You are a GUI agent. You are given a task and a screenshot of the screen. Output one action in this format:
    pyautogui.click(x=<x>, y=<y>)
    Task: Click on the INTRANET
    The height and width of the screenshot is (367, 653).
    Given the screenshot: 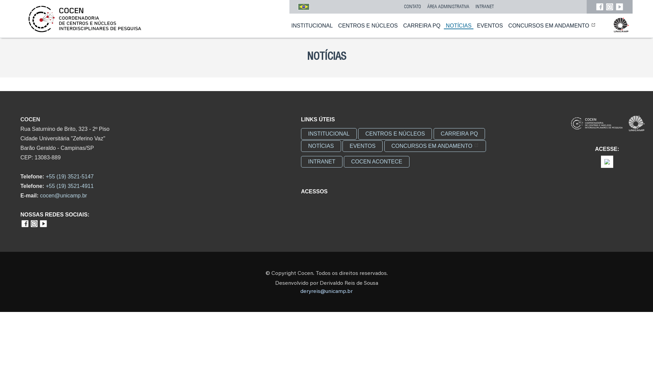 What is the action you would take?
    pyautogui.click(x=485, y=7)
    